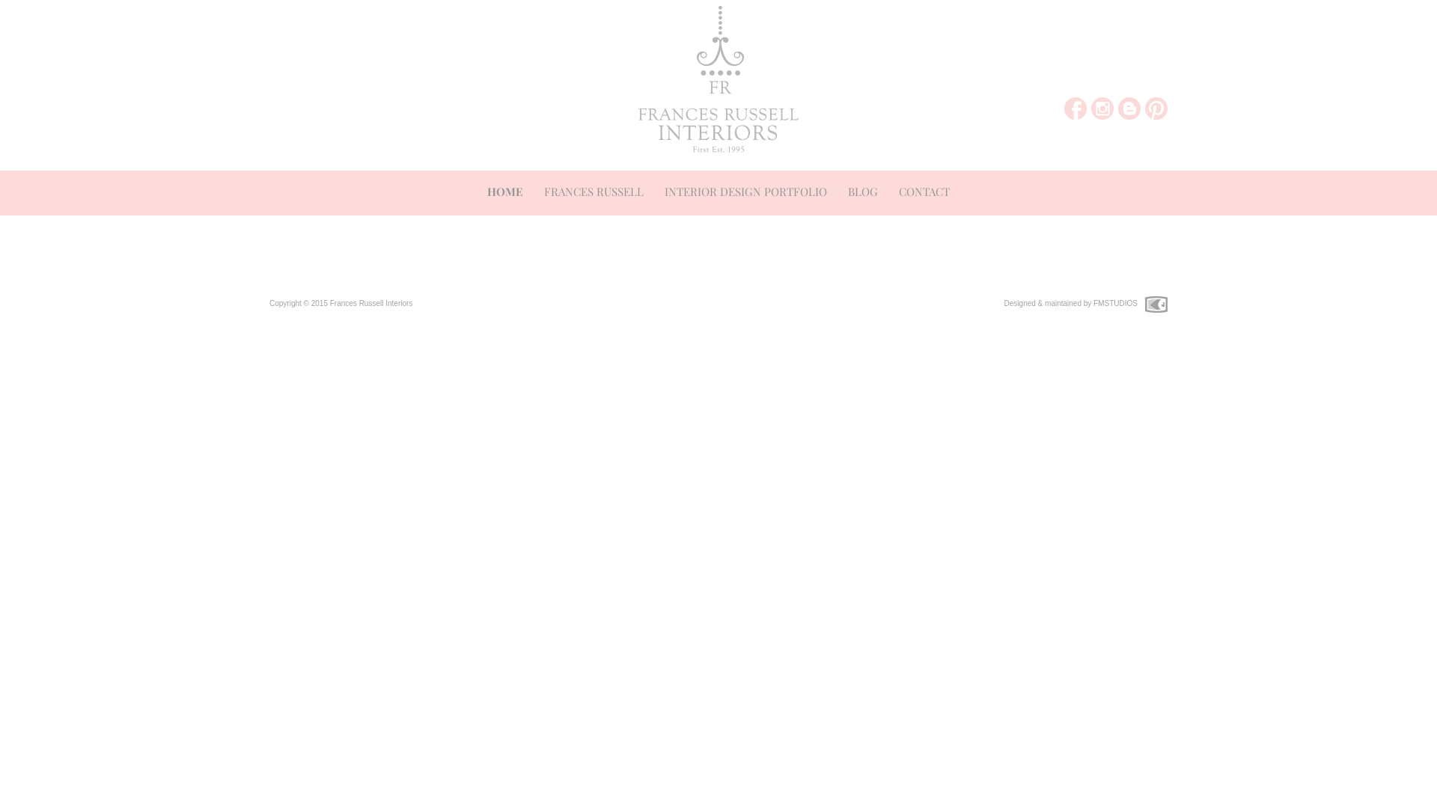 The height and width of the screenshot is (808, 1437). What do you see at coordinates (594, 193) in the screenshot?
I see `FRANCES RUSSELL` at bounding box center [594, 193].